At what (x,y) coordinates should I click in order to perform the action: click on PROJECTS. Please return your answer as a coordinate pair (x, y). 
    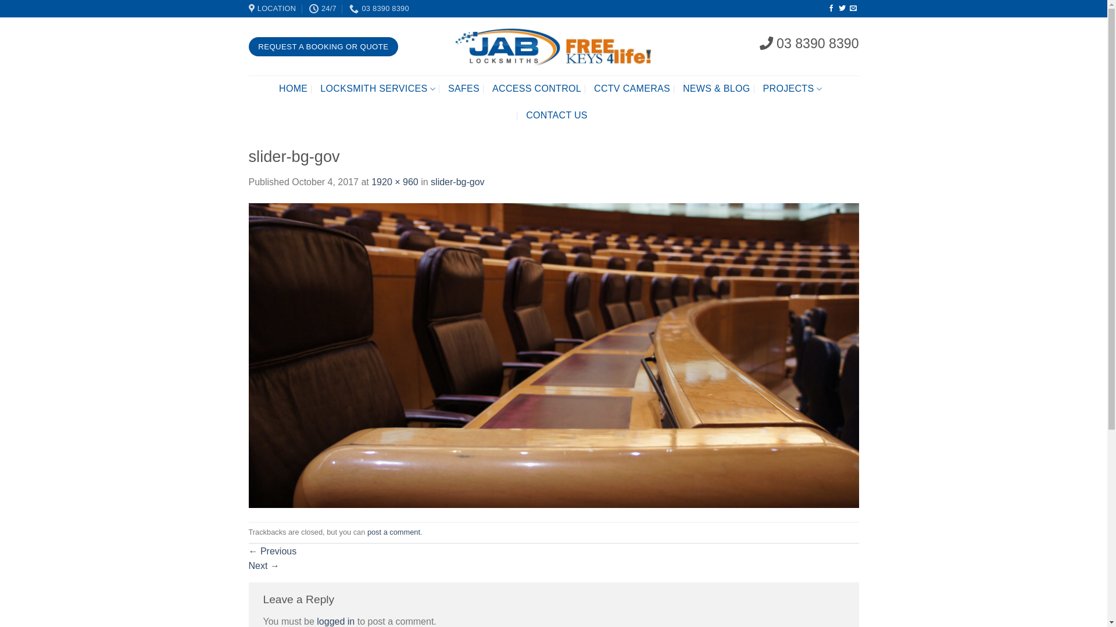
    Looking at the image, I should click on (793, 89).